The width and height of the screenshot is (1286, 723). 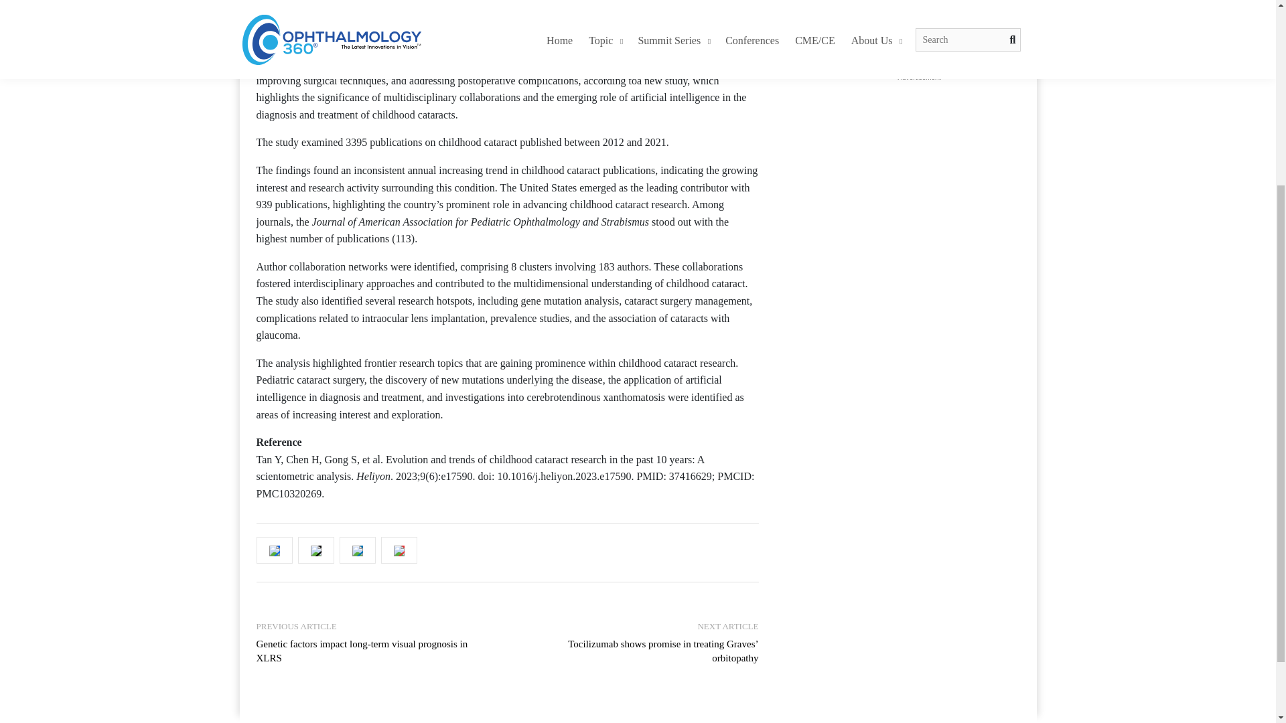 What do you see at coordinates (273, 8) in the screenshot?
I see `Click to share on Facebook ` at bounding box center [273, 8].